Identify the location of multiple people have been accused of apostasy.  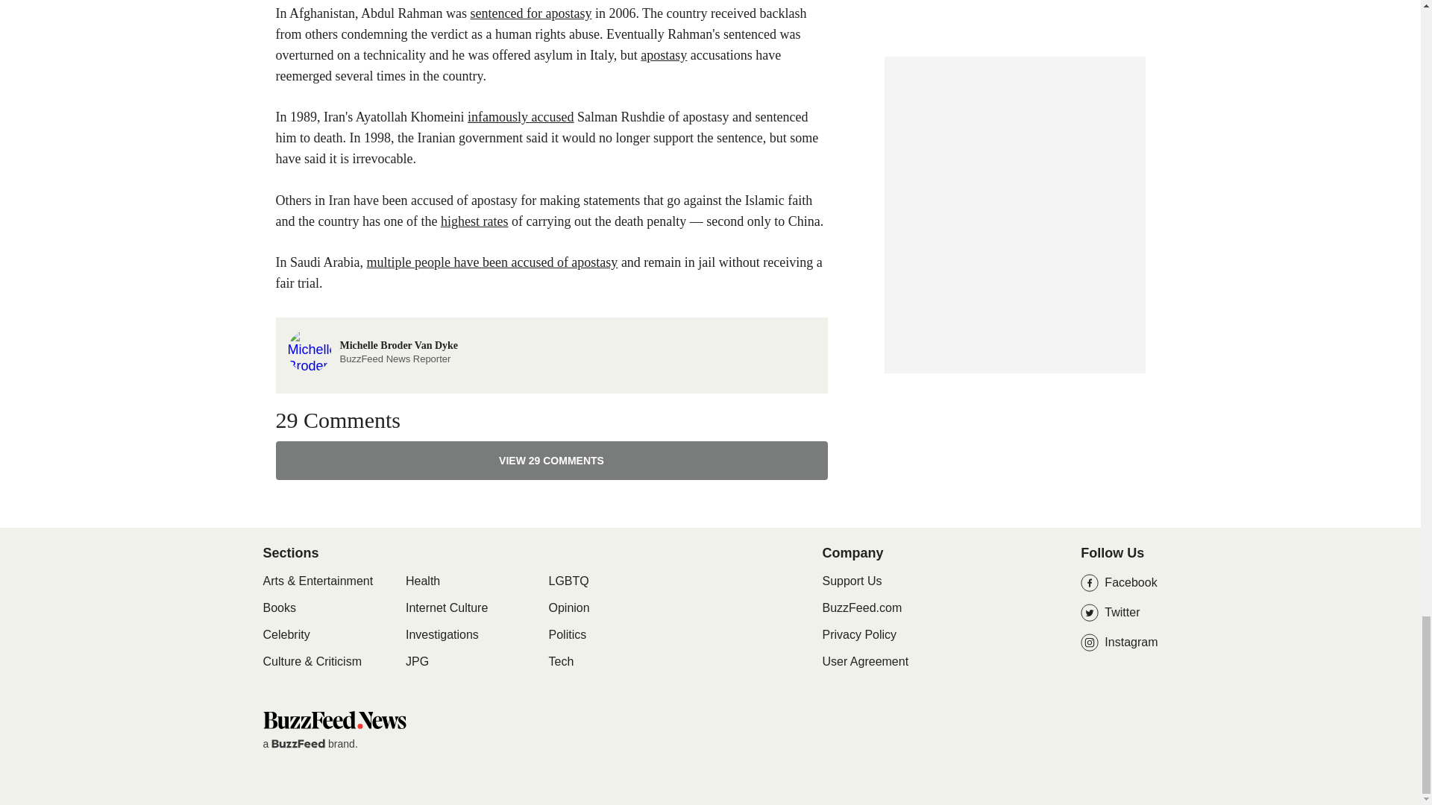
(492, 262).